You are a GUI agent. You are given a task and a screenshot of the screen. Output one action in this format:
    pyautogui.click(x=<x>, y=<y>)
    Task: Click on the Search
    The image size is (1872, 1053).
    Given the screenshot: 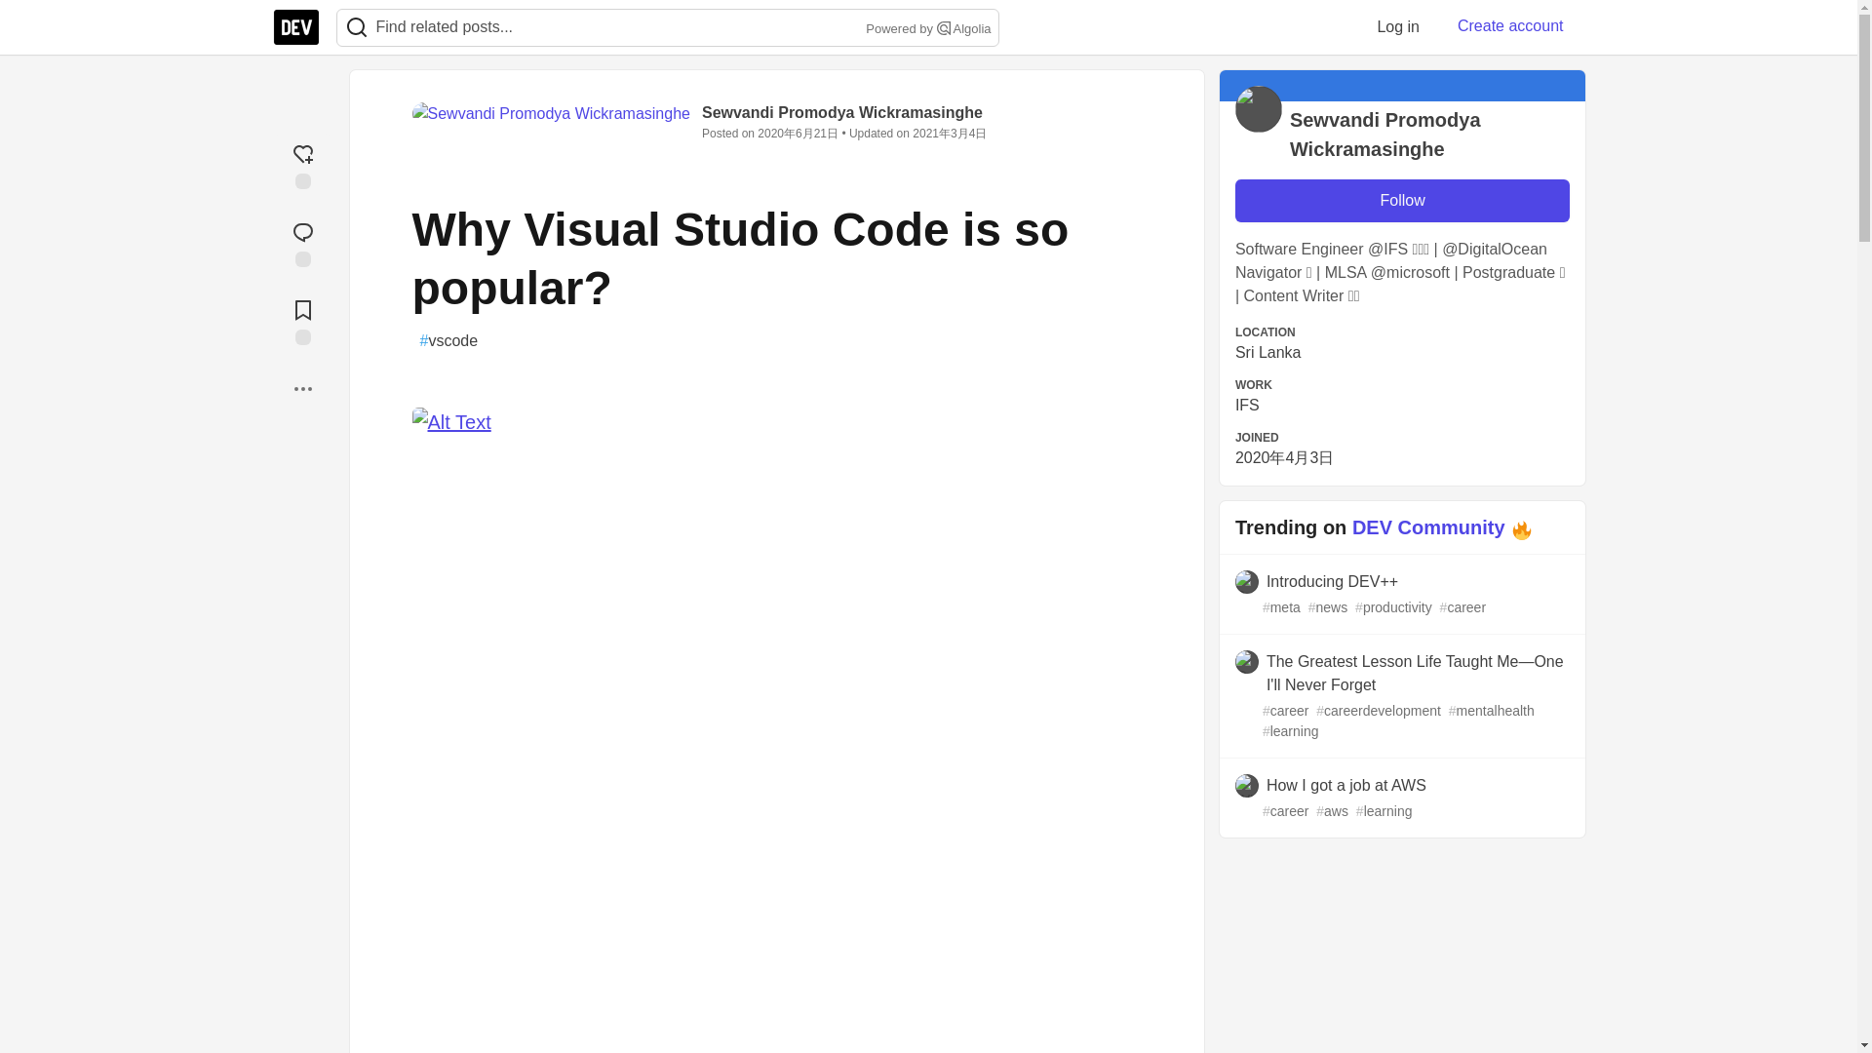 What is the action you would take?
    pyautogui.click(x=357, y=27)
    